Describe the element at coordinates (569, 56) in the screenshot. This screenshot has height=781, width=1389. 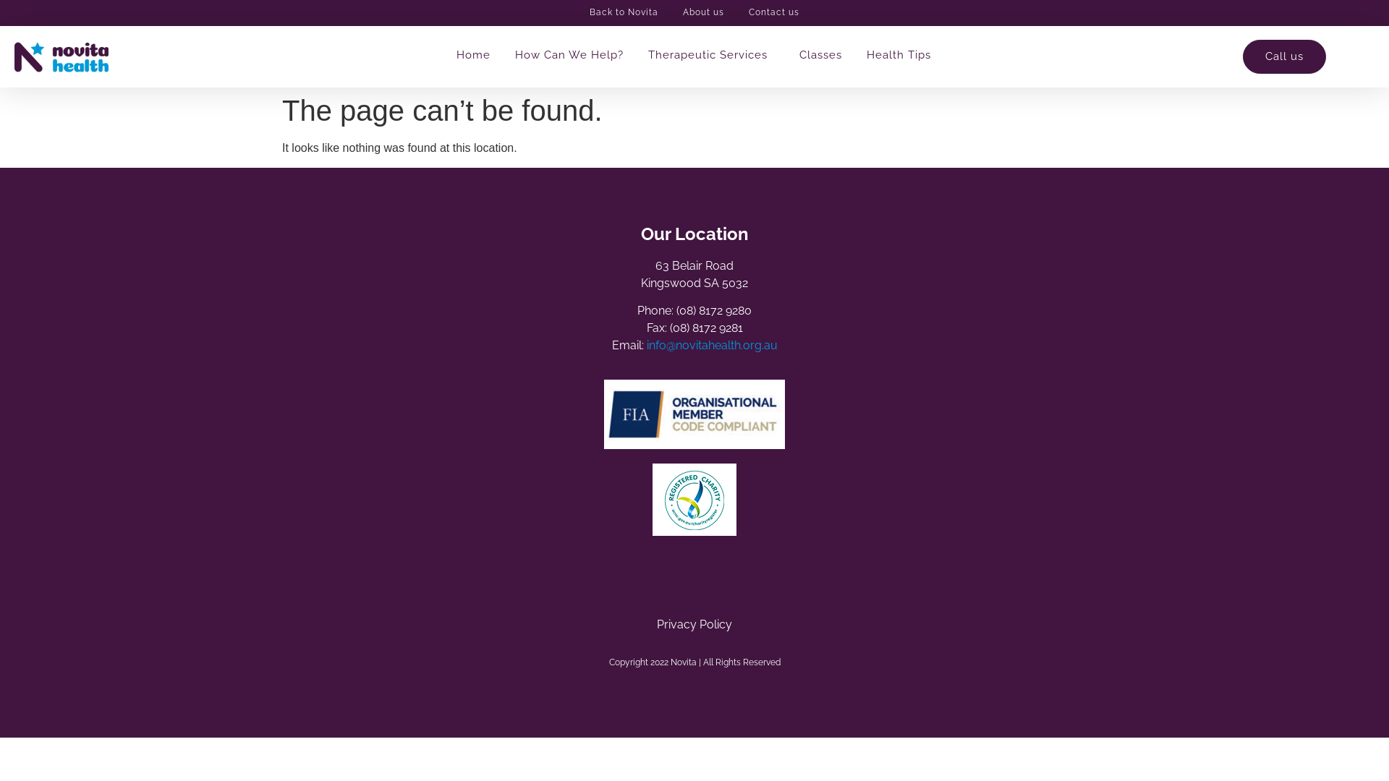
I see `How Can We Help?` at that location.